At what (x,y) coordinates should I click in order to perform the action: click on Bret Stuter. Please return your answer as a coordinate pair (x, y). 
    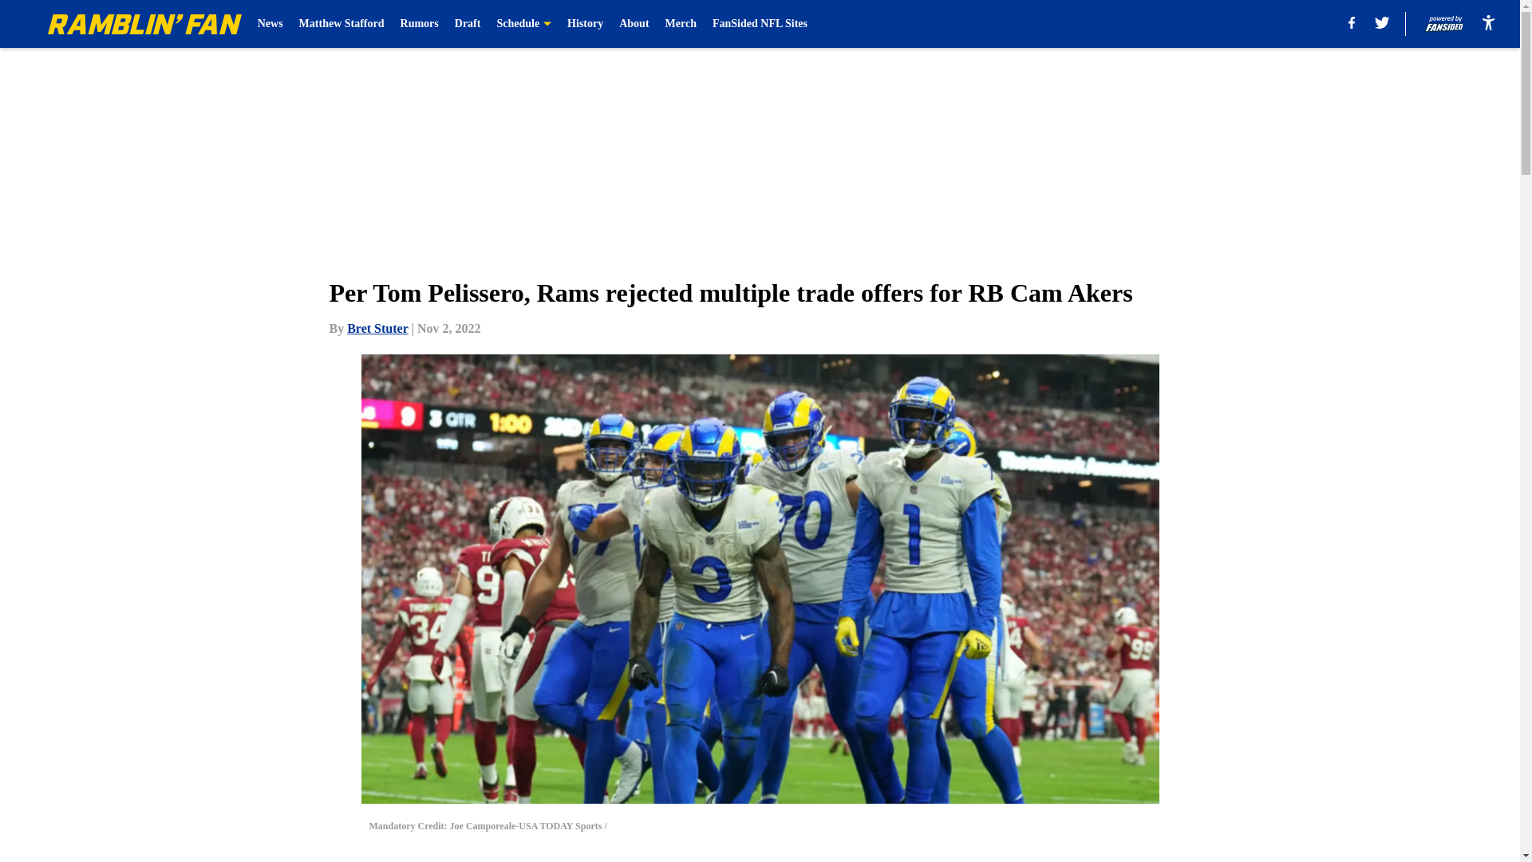
    Looking at the image, I should click on (377, 328).